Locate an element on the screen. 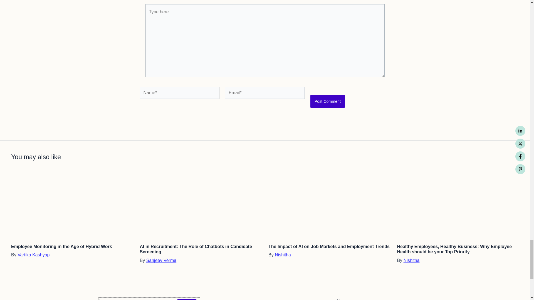 This screenshot has width=534, height=300. View all posts by Sanjeev Verma is located at coordinates (161, 260).